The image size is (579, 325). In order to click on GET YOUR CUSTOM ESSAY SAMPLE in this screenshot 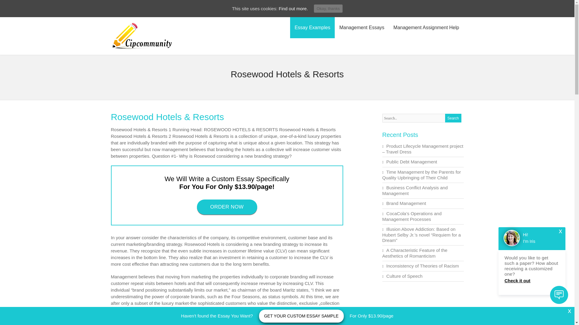, I will do `click(301, 316)`.